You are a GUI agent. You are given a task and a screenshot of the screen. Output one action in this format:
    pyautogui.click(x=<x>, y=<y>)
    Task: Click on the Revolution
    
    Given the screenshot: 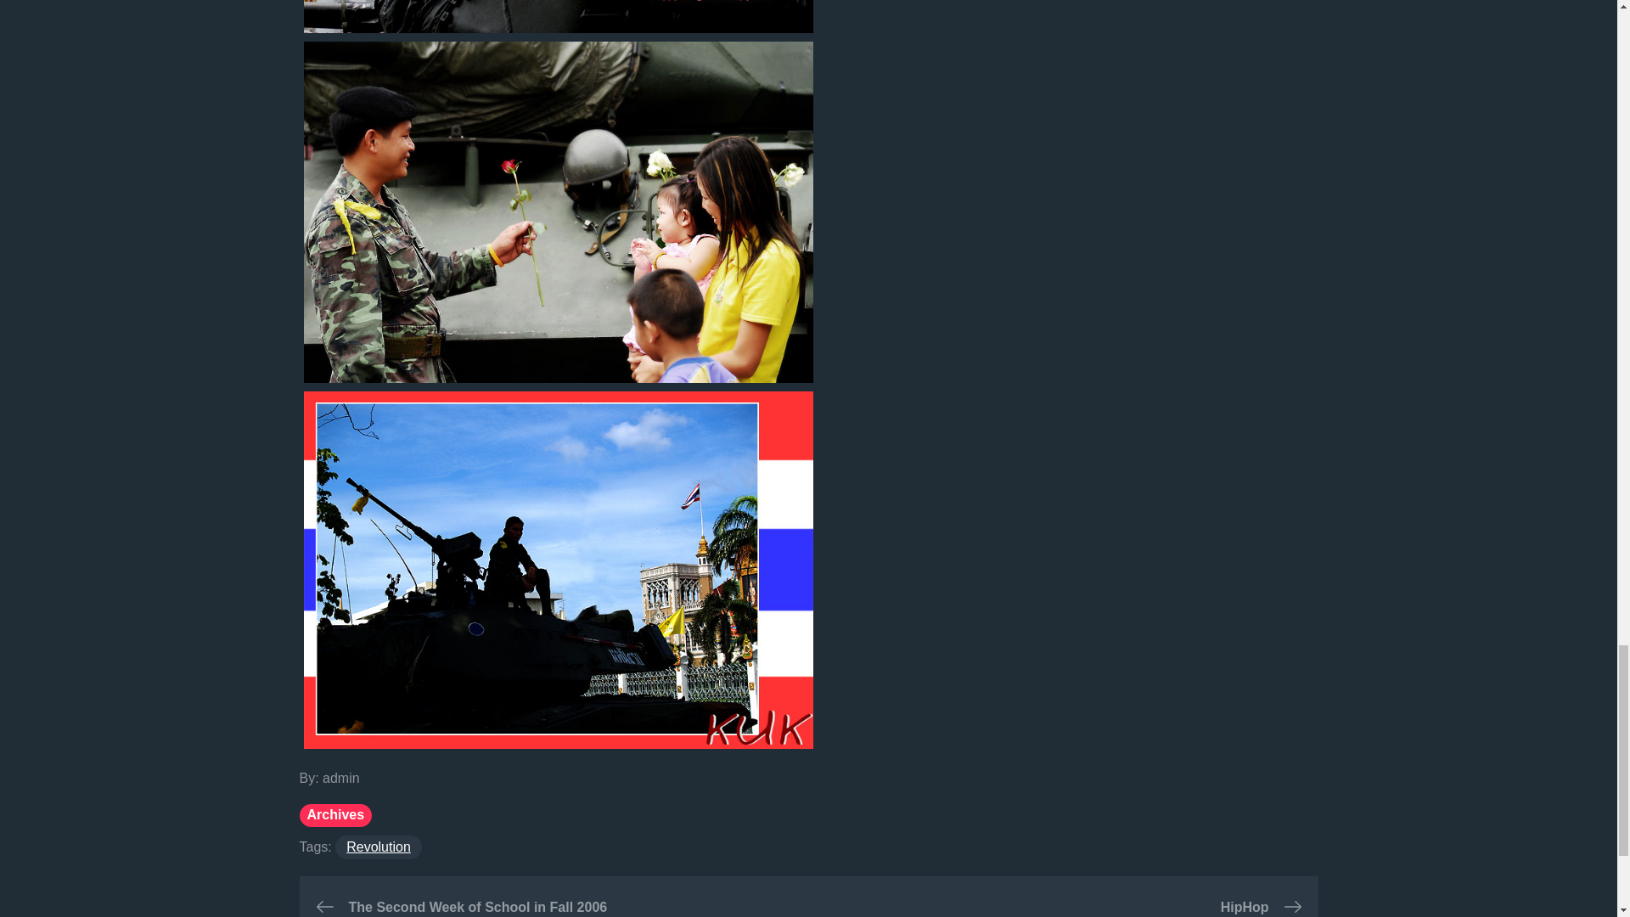 What is the action you would take?
    pyautogui.click(x=379, y=847)
    